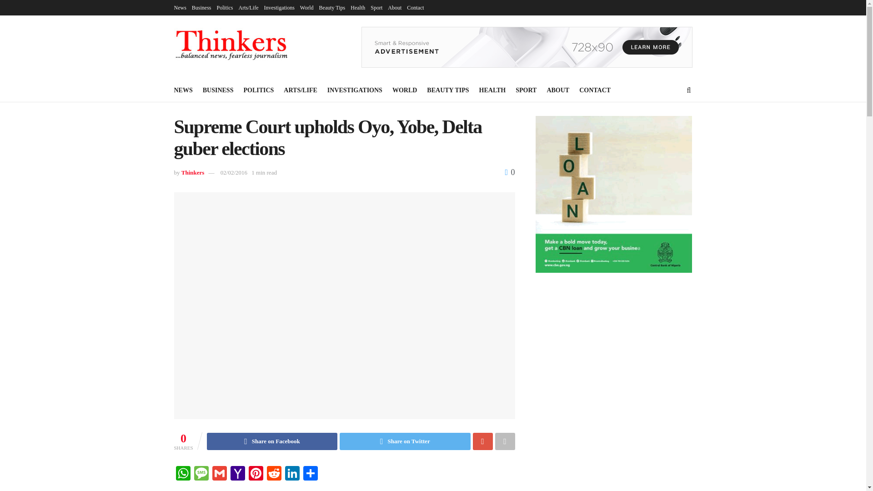 The height and width of the screenshot is (491, 873). I want to click on Reddit, so click(274, 474).